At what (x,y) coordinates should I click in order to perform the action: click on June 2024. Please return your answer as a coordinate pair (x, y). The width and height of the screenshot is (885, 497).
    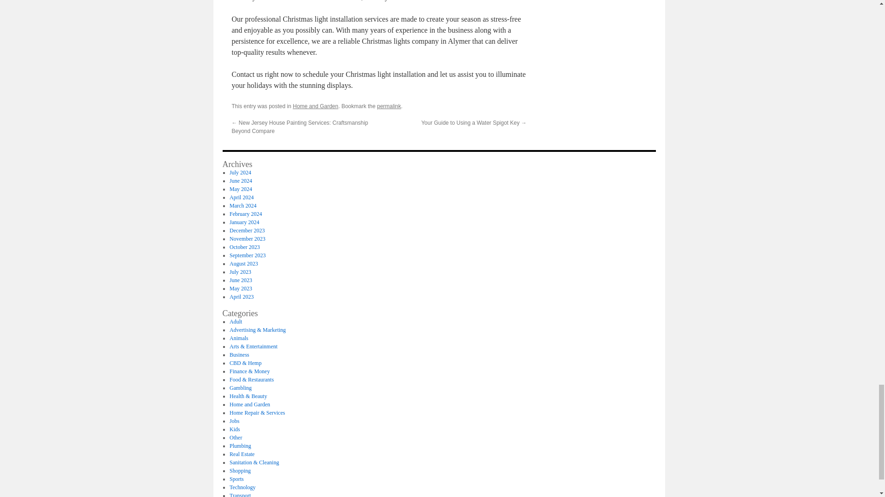
    Looking at the image, I should click on (241, 180).